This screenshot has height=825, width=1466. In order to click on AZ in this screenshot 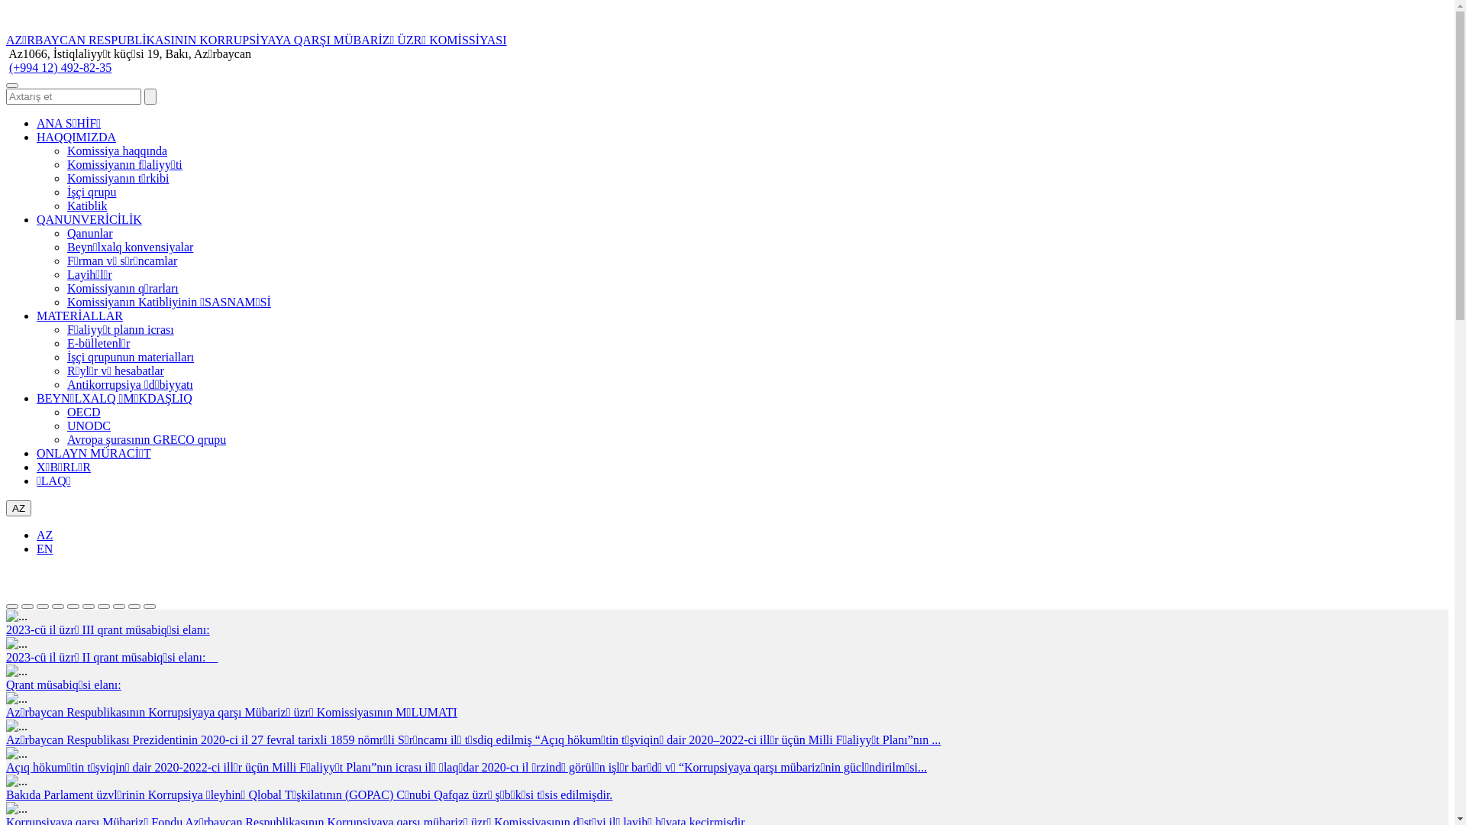, I will do `click(18, 509)`.